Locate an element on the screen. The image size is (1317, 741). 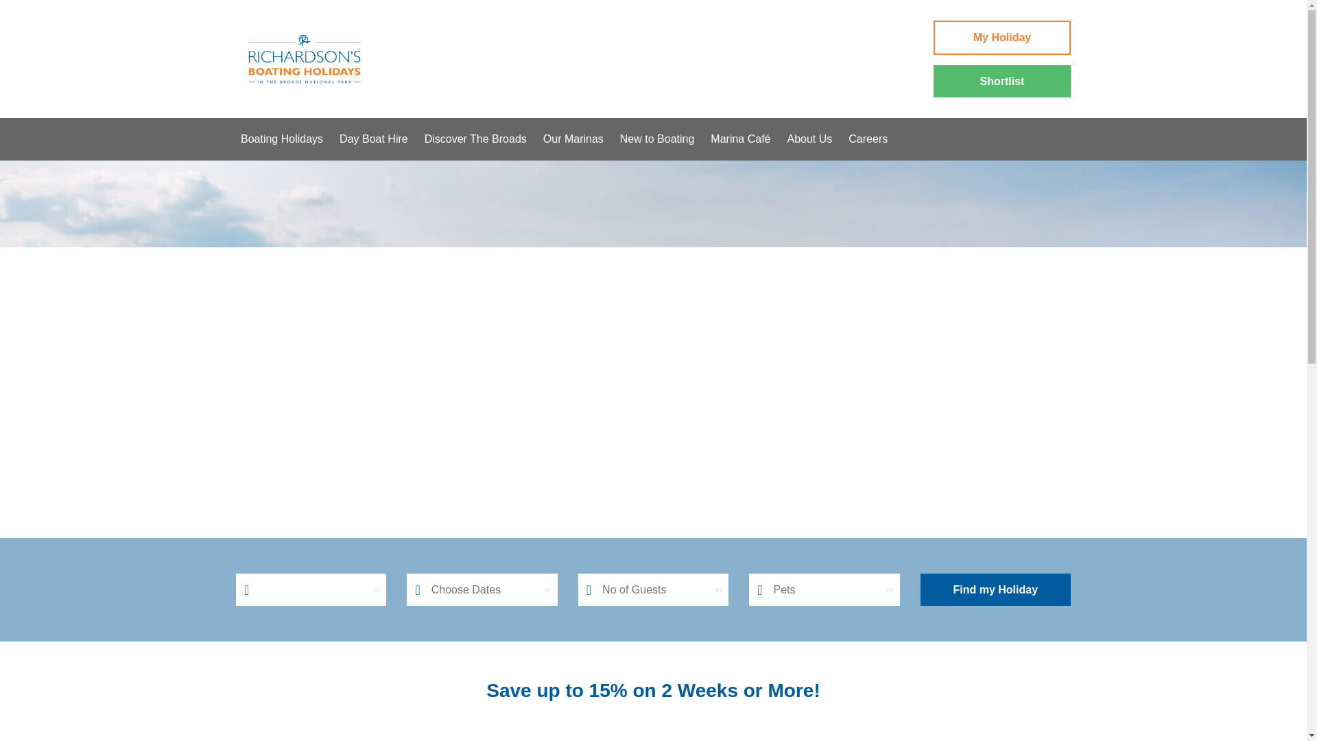
Discover The Broads is located at coordinates (476, 139).